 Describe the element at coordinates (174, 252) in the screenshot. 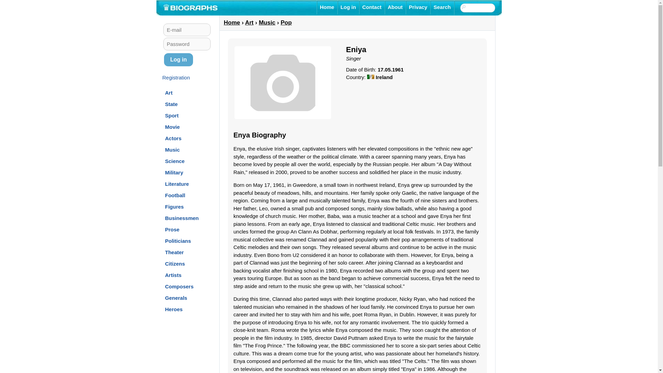

I see `Theater` at that location.